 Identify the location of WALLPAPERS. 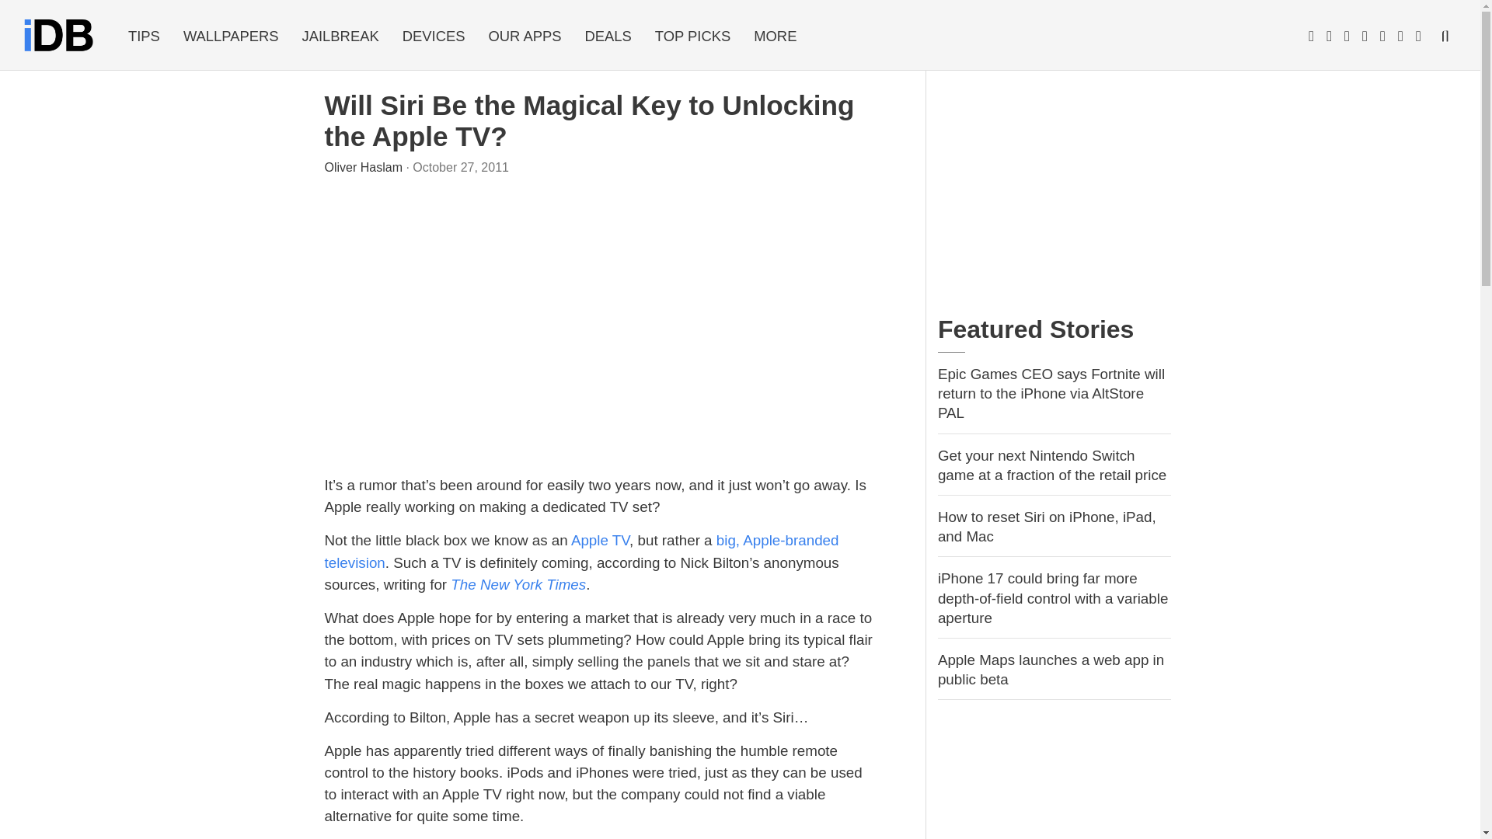
(231, 36).